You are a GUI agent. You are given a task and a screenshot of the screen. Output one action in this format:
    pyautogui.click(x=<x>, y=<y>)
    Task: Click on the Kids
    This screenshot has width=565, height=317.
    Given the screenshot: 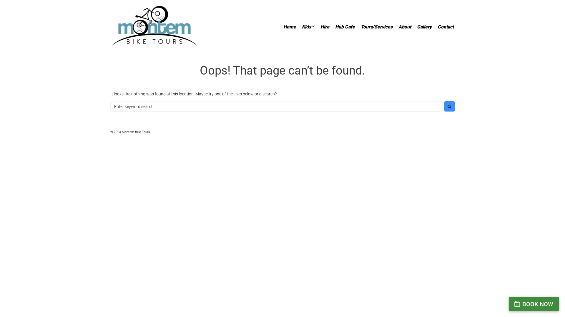 What is the action you would take?
    pyautogui.click(x=307, y=27)
    